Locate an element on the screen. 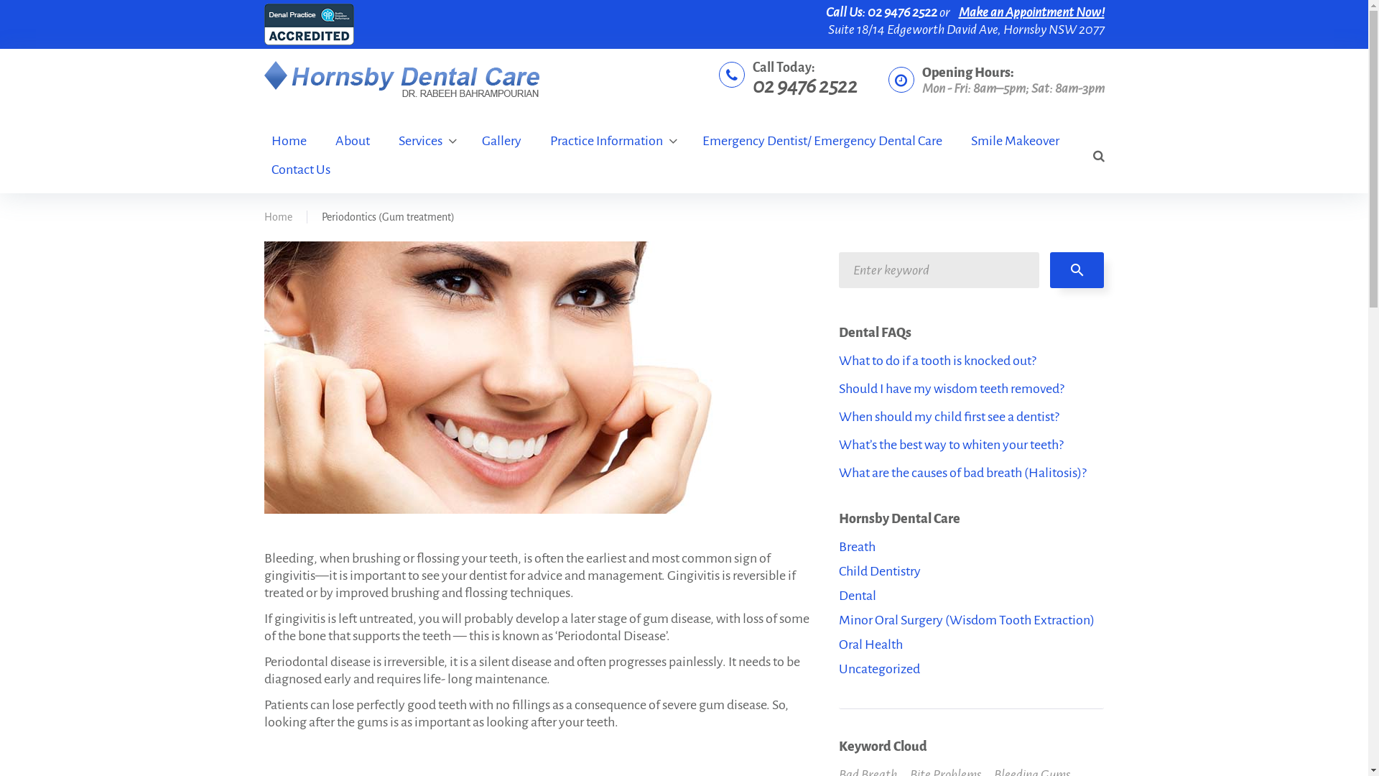 Image resolution: width=1379 pixels, height=776 pixels. When should my child first see a dentist? is located at coordinates (949, 417).